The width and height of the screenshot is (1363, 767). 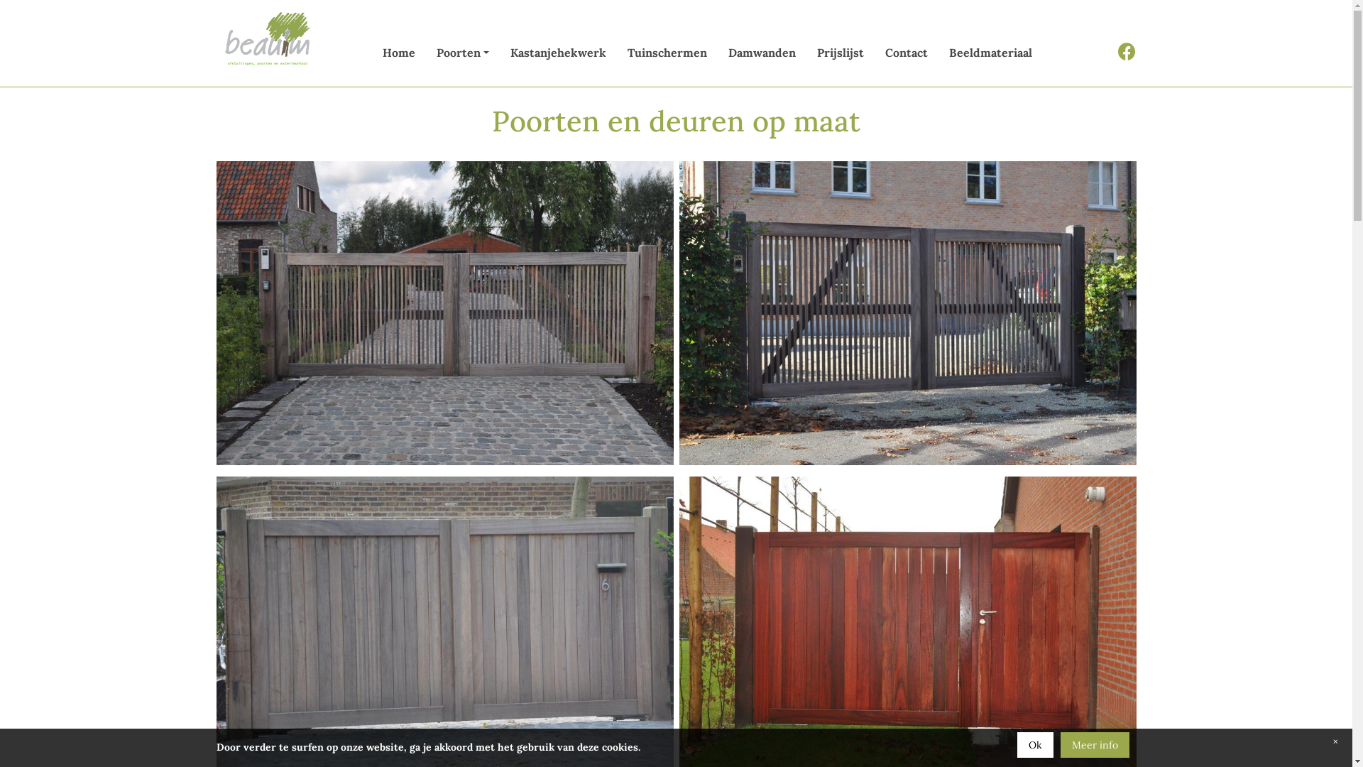 What do you see at coordinates (991, 53) in the screenshot?
I see `Beeldmateriaal` at bounding box center [991, 53].